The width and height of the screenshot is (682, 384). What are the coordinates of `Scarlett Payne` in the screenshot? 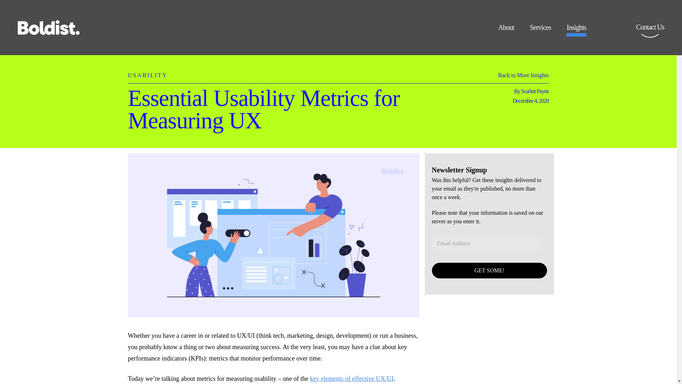 It's located at (535, 91).